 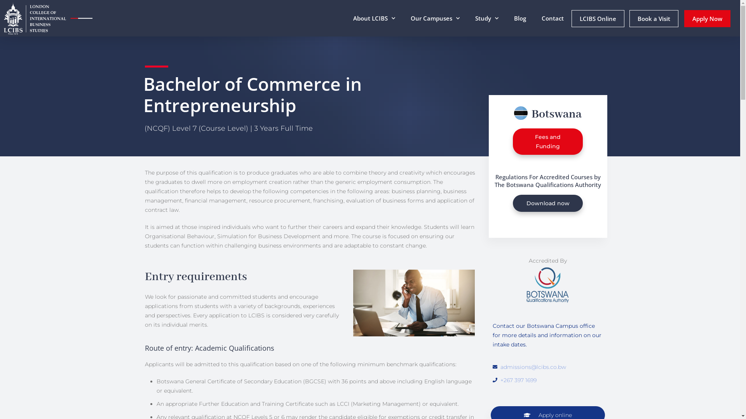 I want to click on +267 397 1699, so click(x=518, y=380).